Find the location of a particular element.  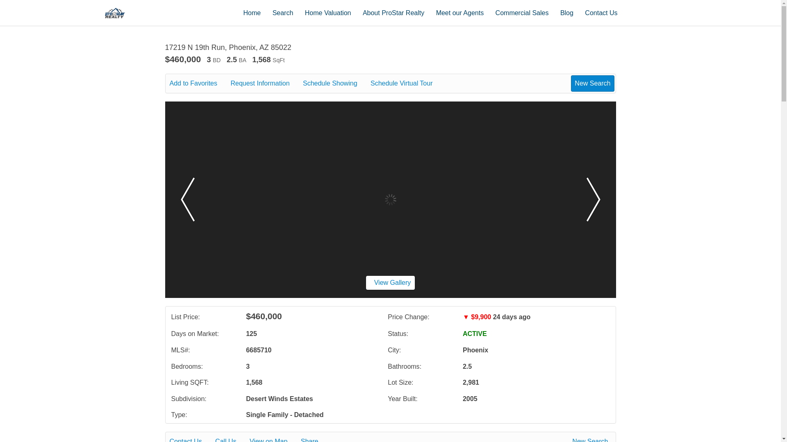

Blog is located at coordinates (567, 12).